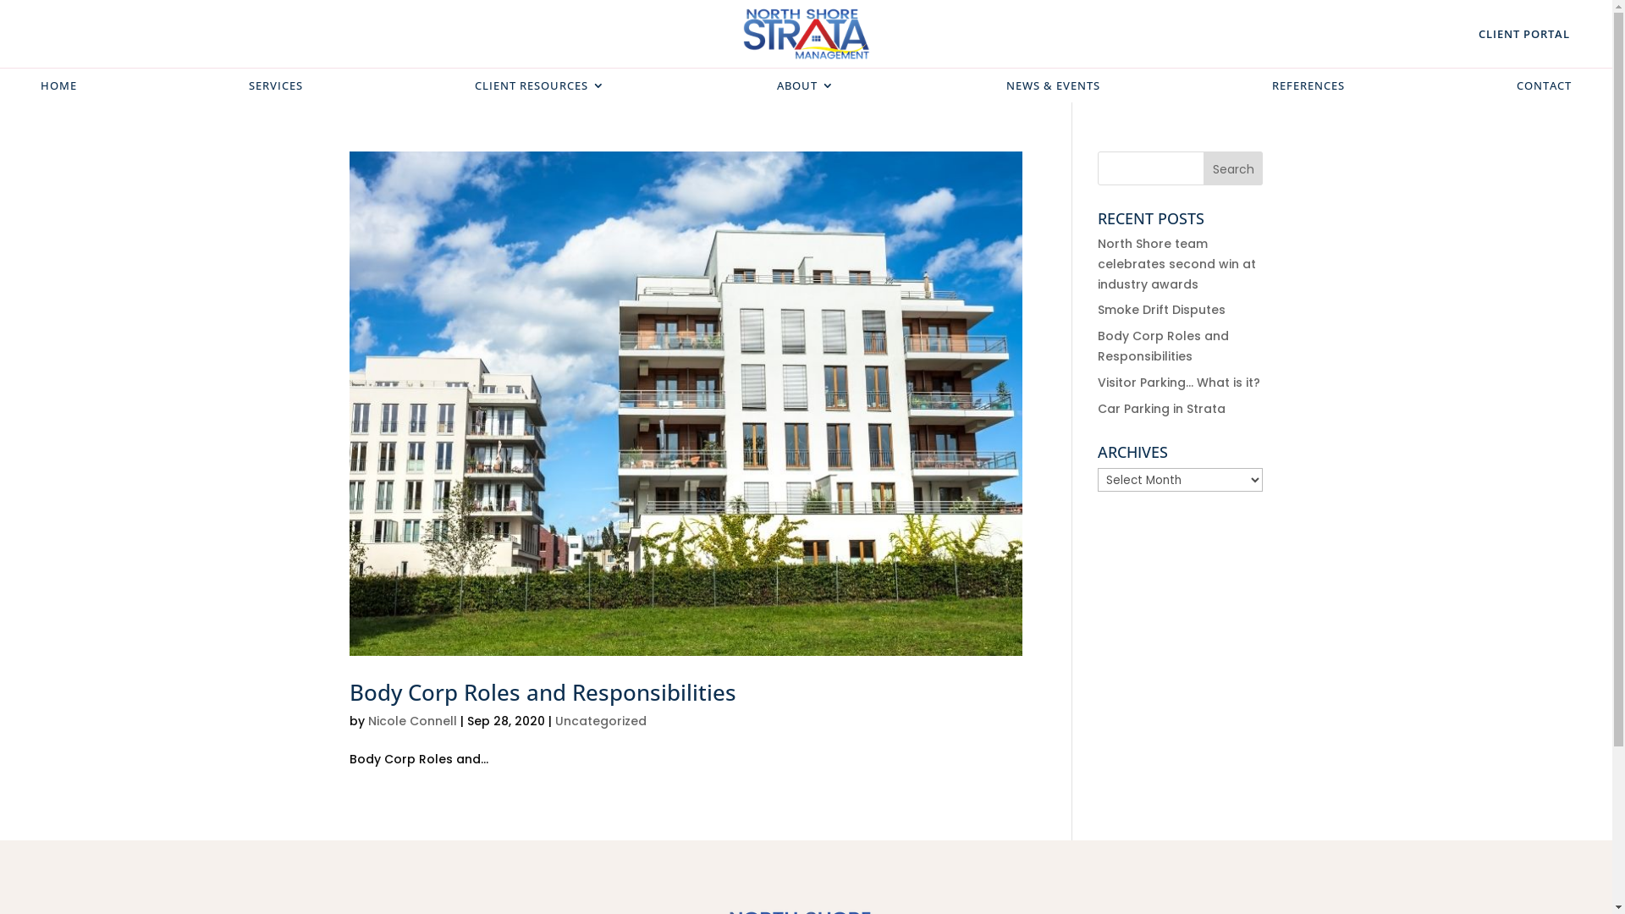 The width and height of the screenshot is (1625, 914). I want to click on NEWS & EVENTS, so click(1053, 89).